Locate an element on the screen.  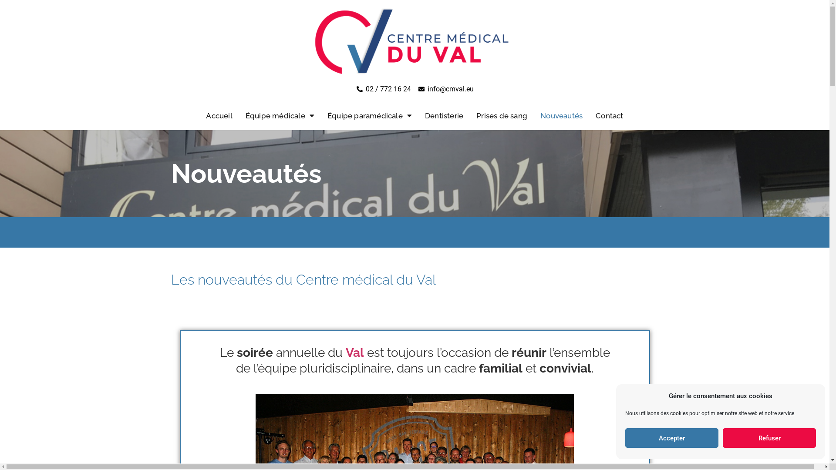
Accepter is located at coordinates (672, 438).